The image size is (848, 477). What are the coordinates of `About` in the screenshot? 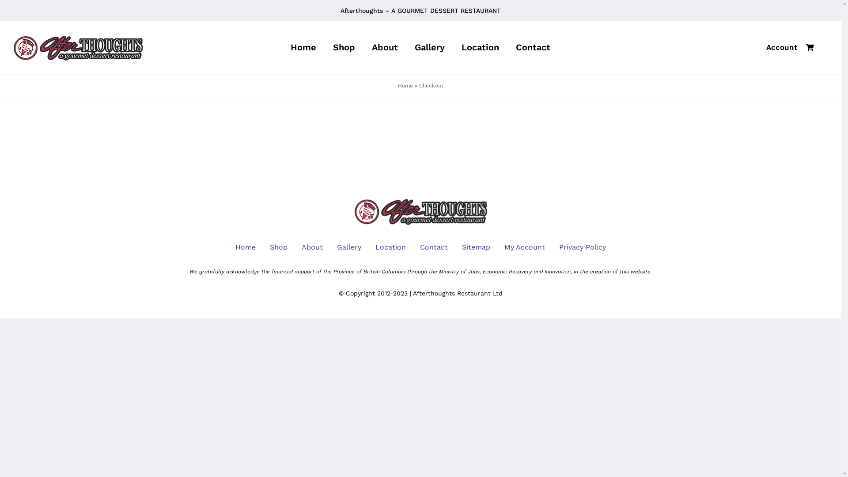 It's located at (312, 247).